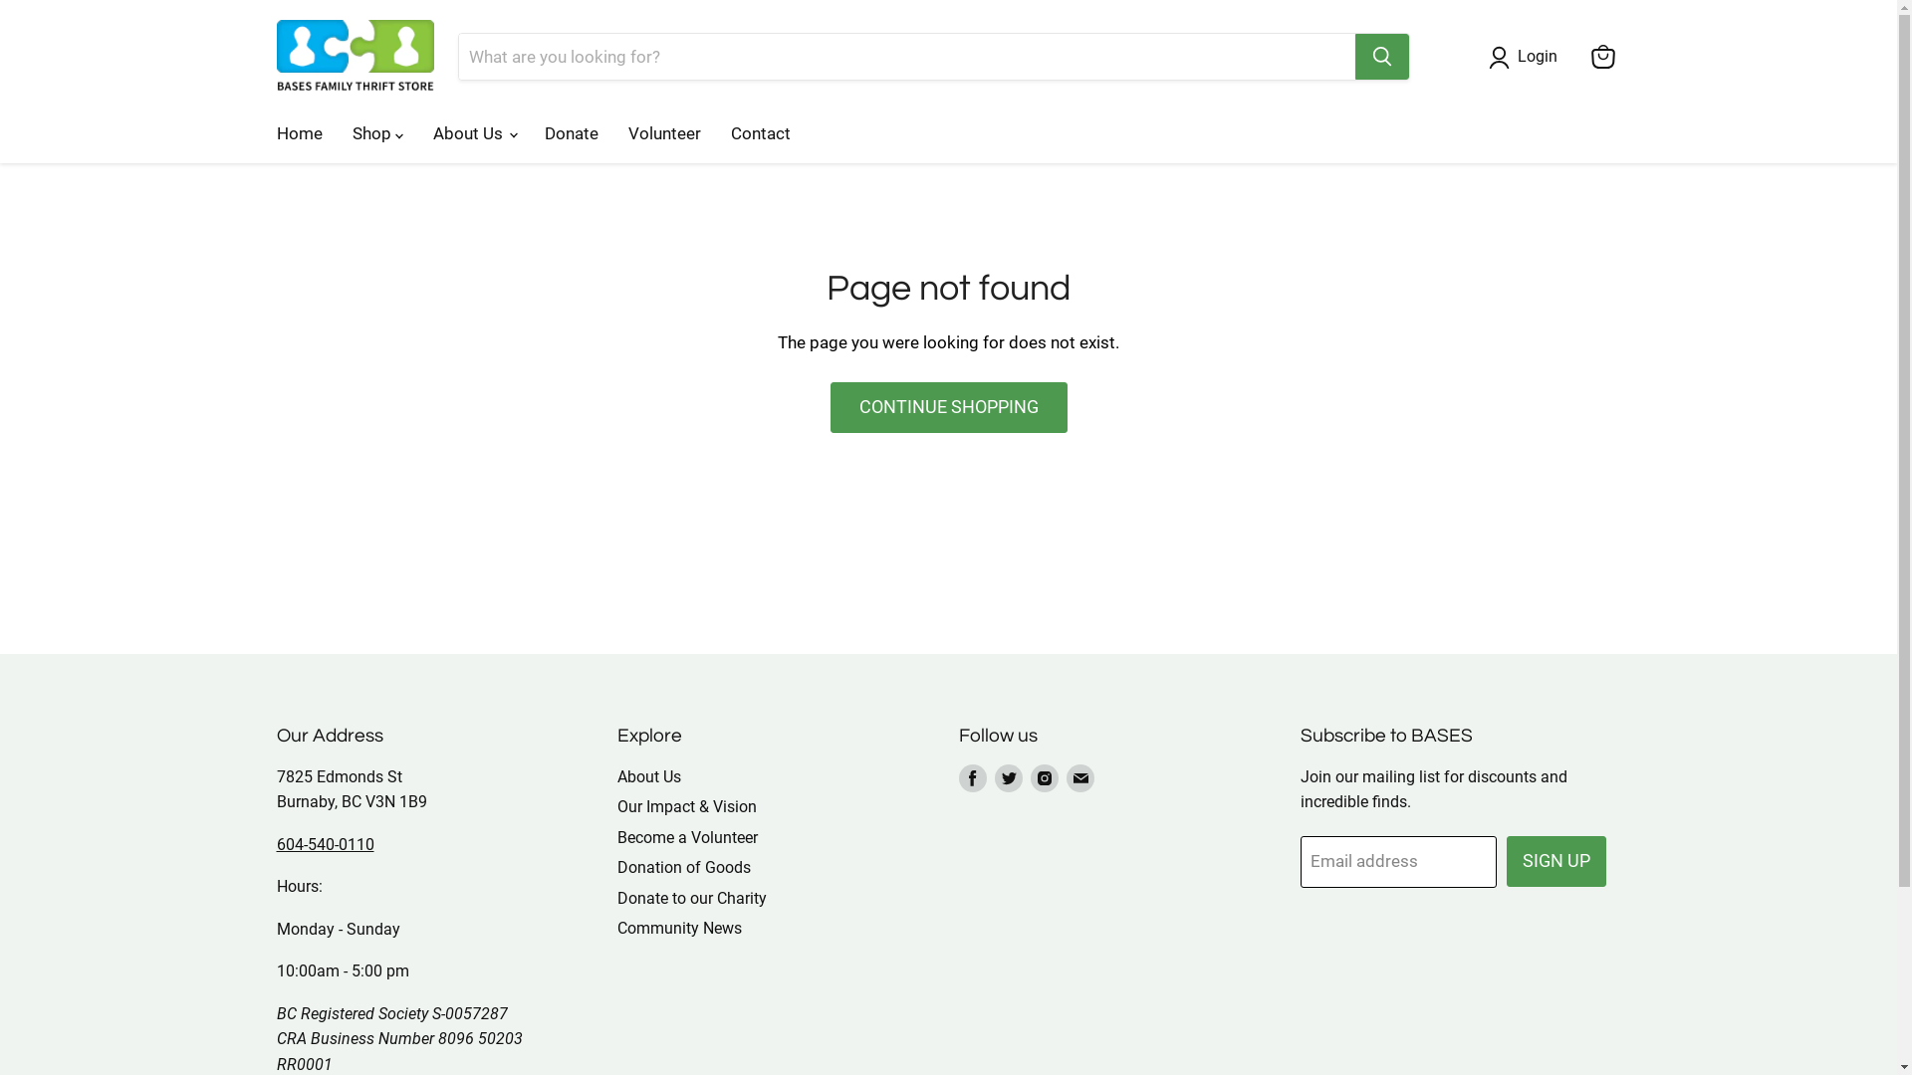  I want to click on Login, so click(1538, 58).